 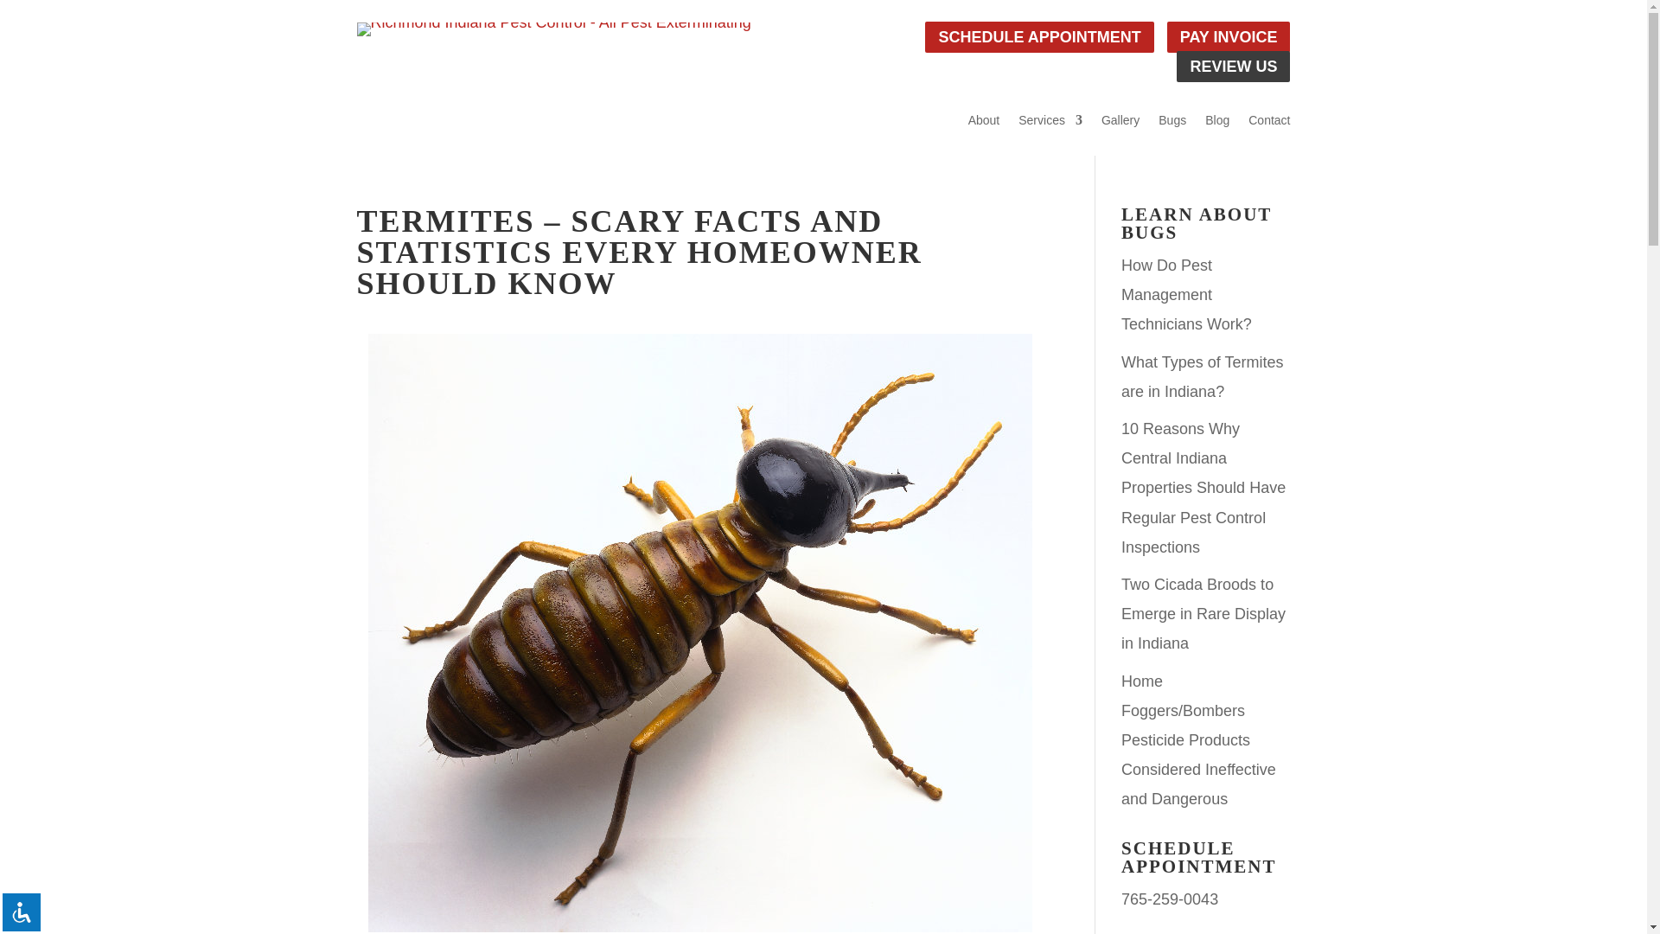 What do you see at coordinates (1170, 899) in the screenshot?
I see `765-259-0043` at bounding box center [1170, 899].